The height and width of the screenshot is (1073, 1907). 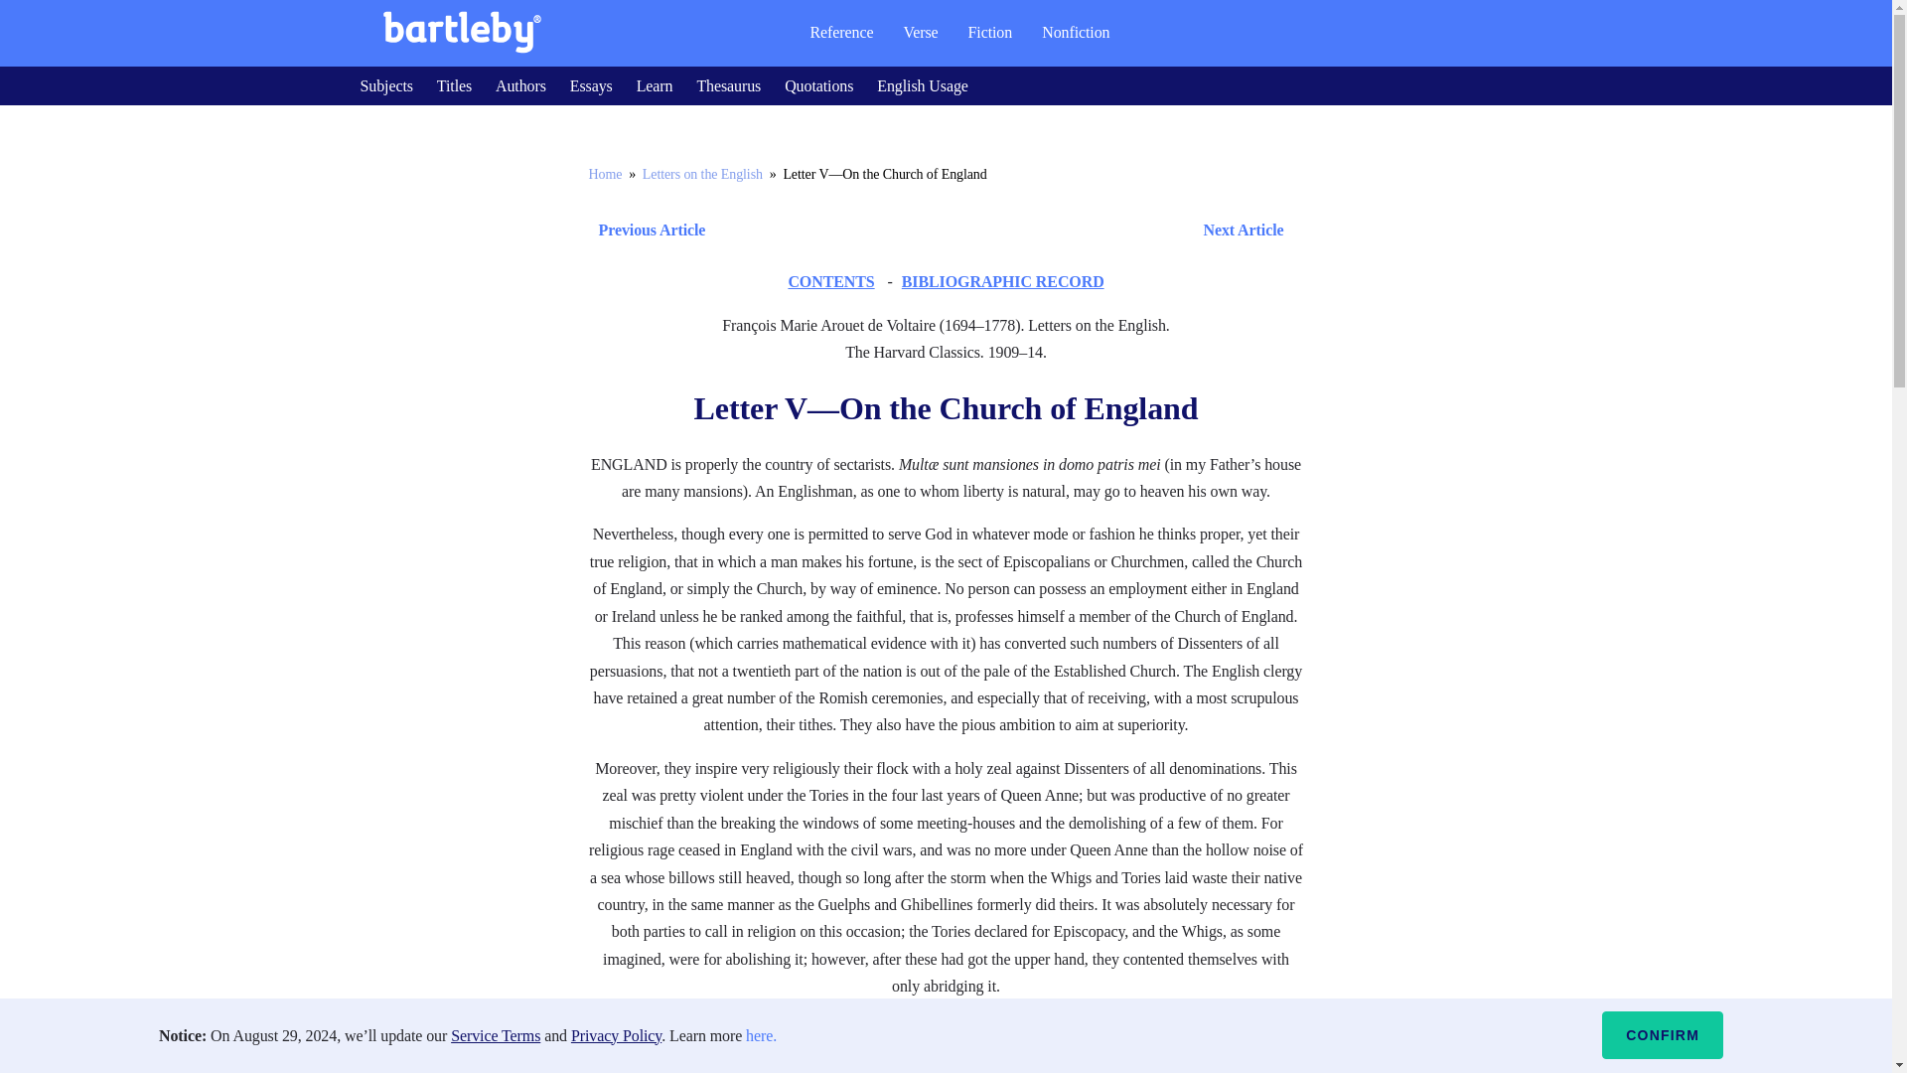 What do you see at coordinates (591, 85) in the screenshot?
I see `Essays` at bounding box center [591, 85].